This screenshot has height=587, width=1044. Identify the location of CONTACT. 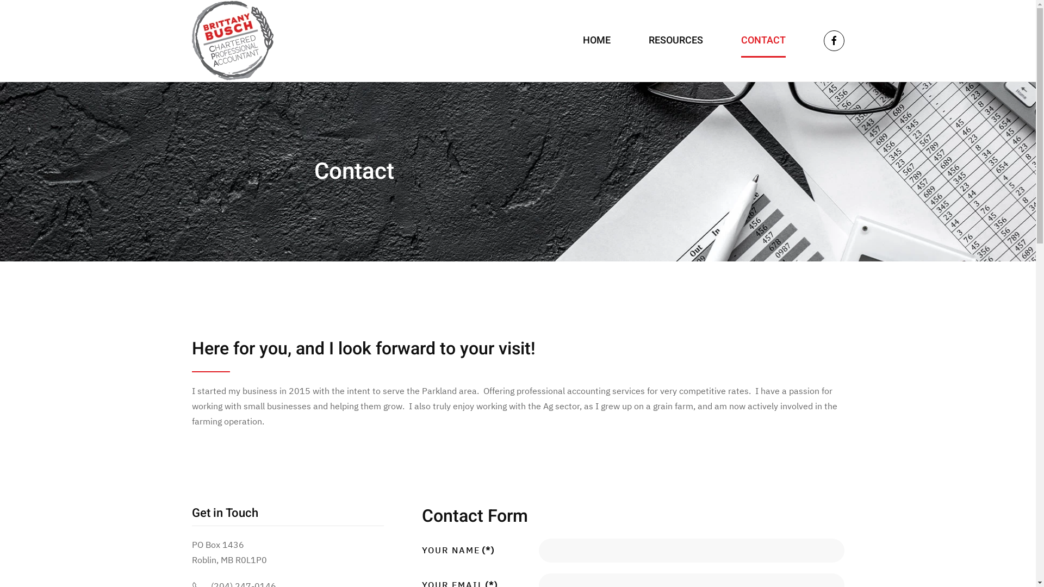
(763, 41).